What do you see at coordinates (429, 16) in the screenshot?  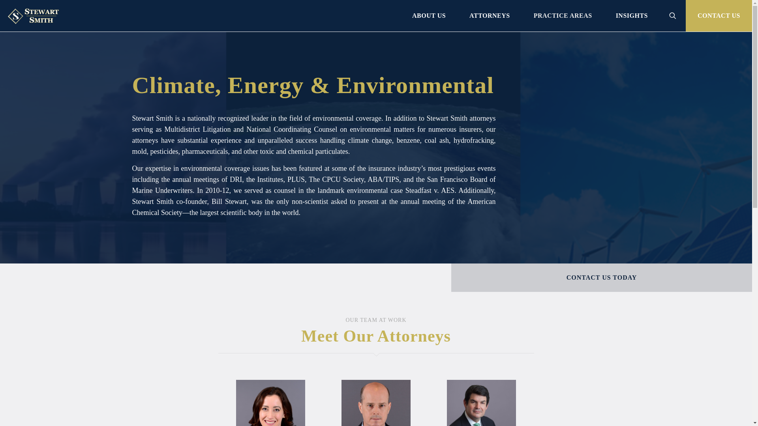 I see `ABOUT US` at bounding box center [429, 16].